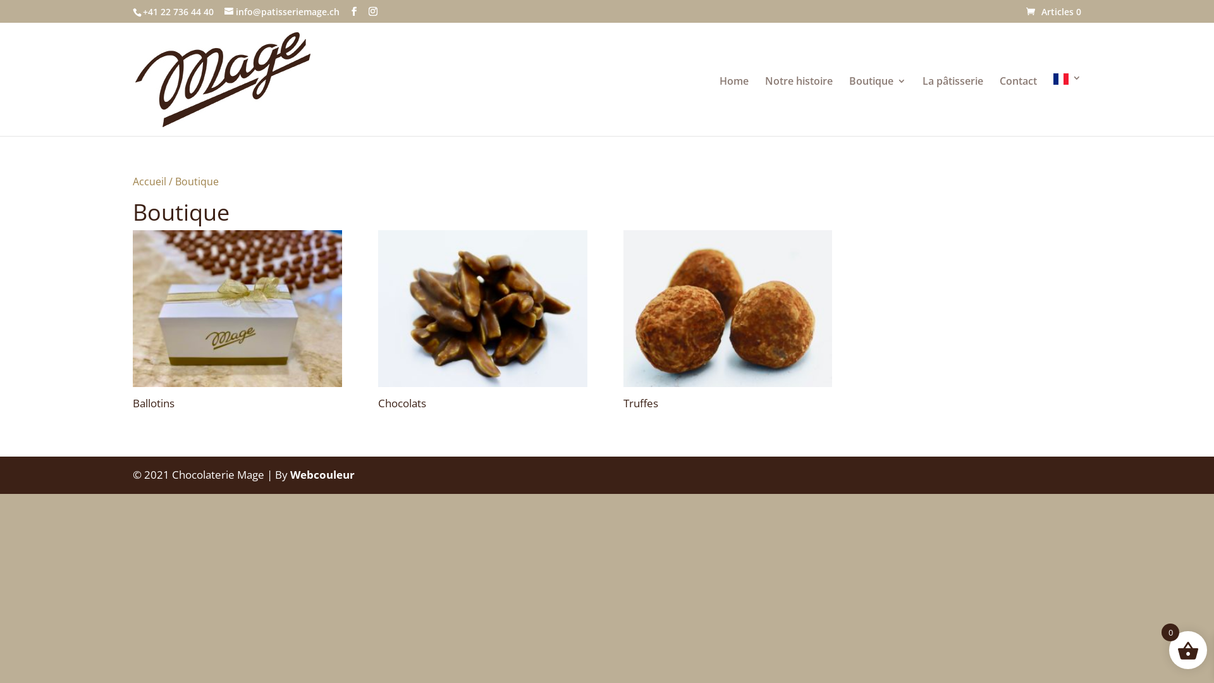  Describe the element at coordinates (728, 323) in the screenshot. I see `Truffes` at that location.